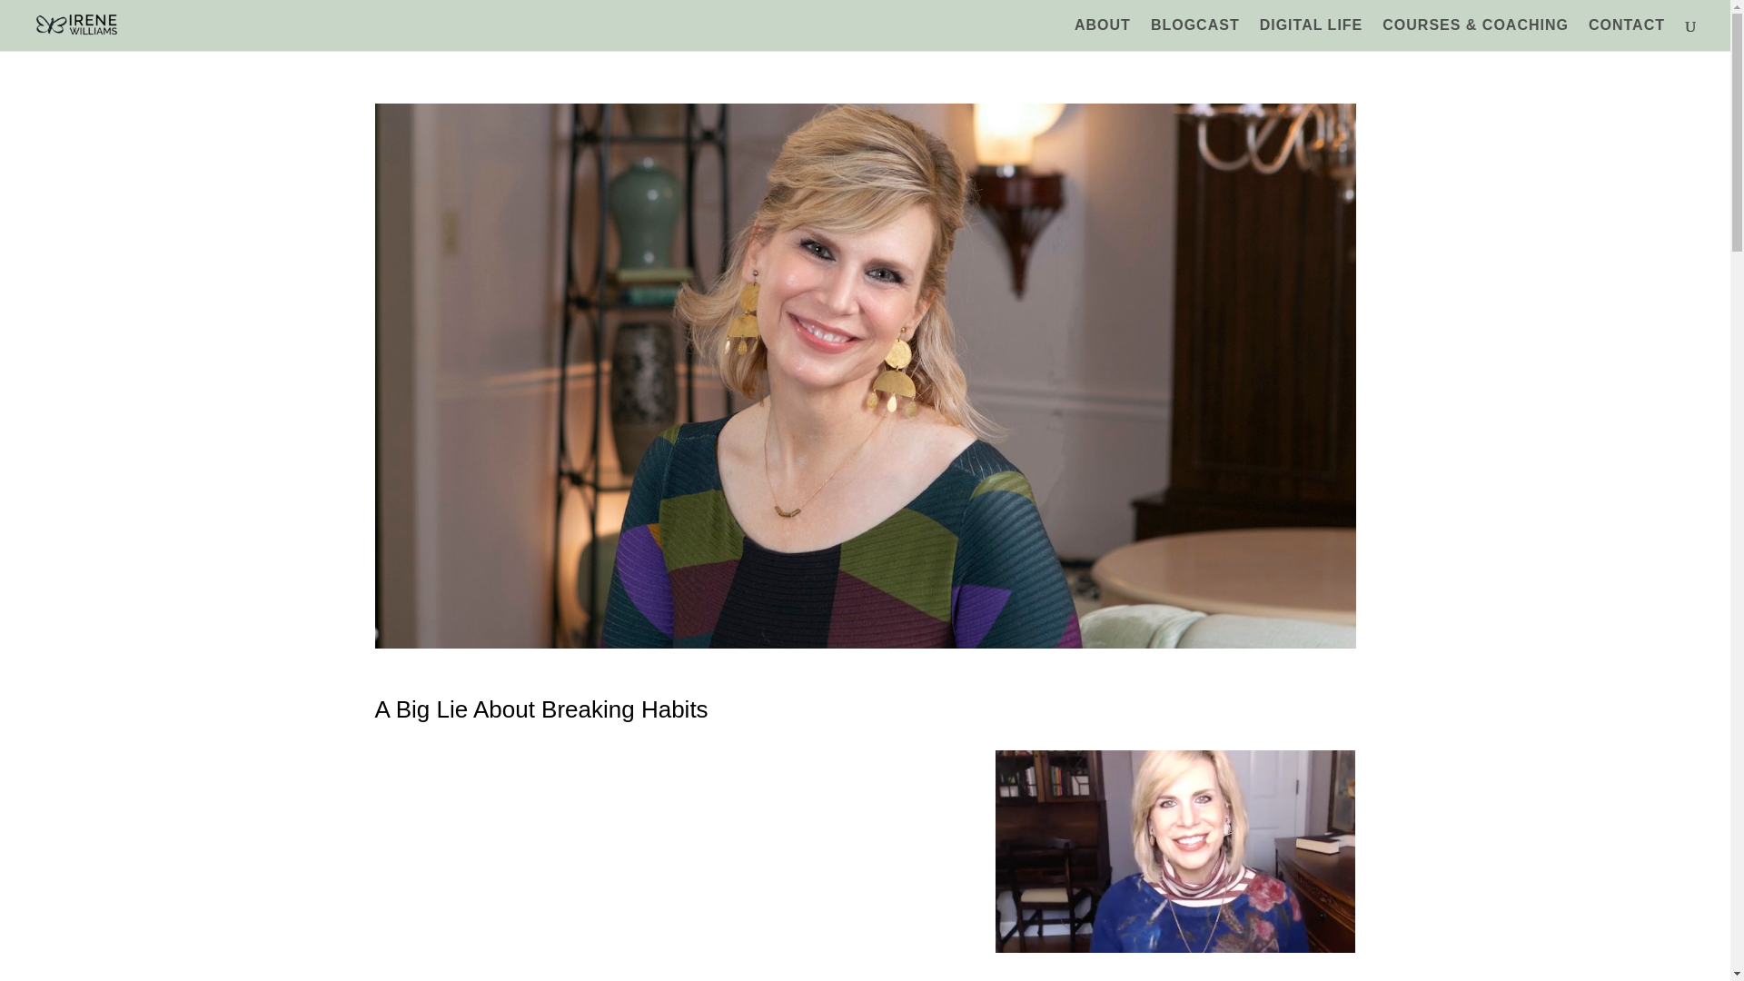 This screenshot has width=1744, height=981. I want to click on DIGITAL LIFE, so click(1312, 35).